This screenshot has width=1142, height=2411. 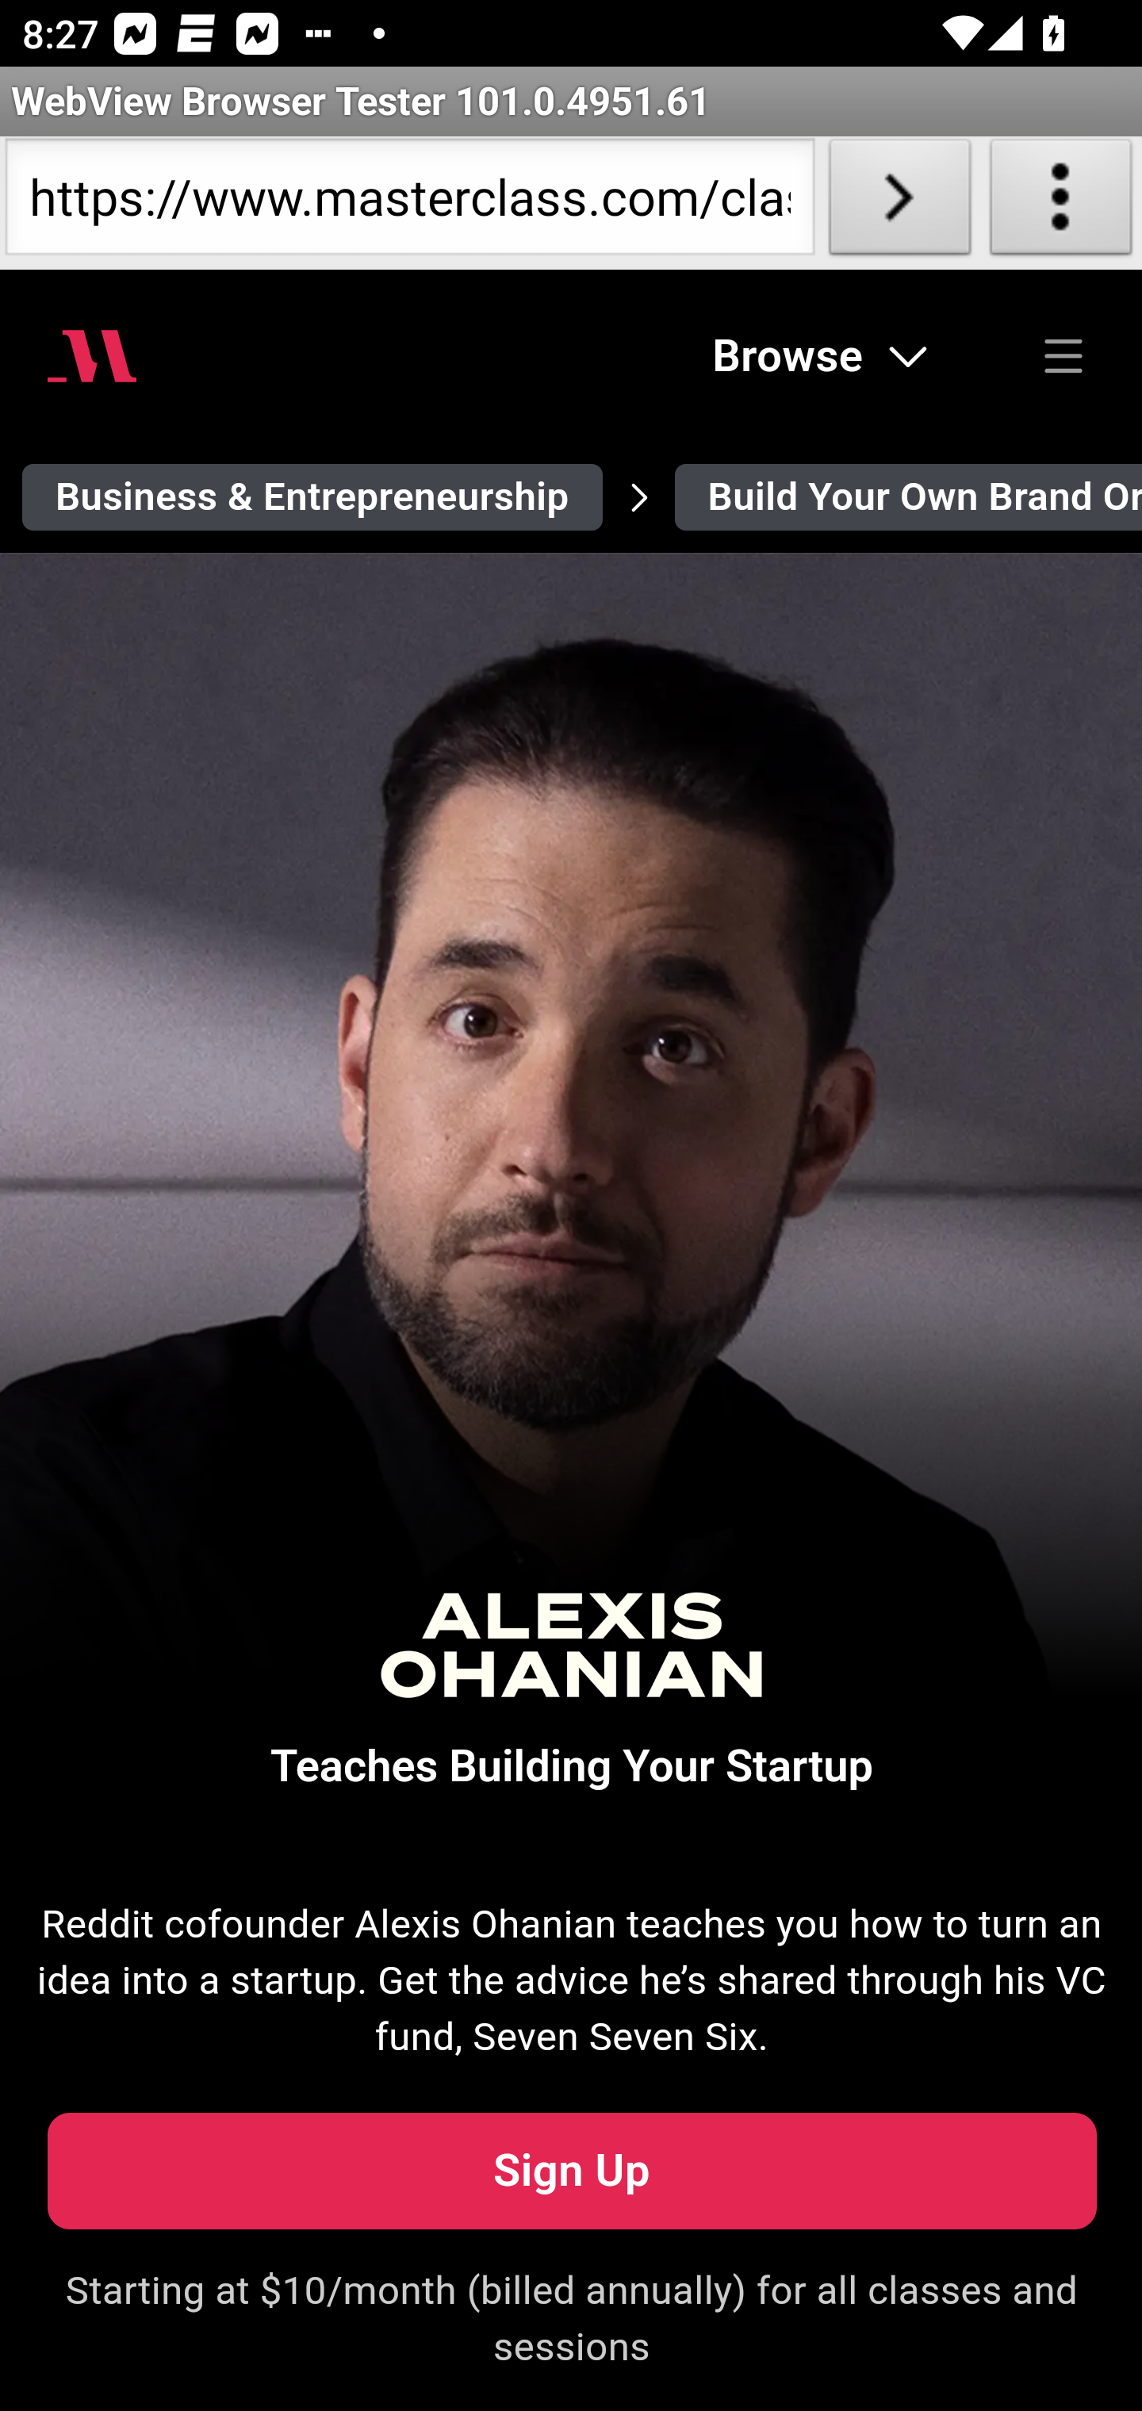 I want to click on Business & Entrepreneurship, so click(x=313, y=497).